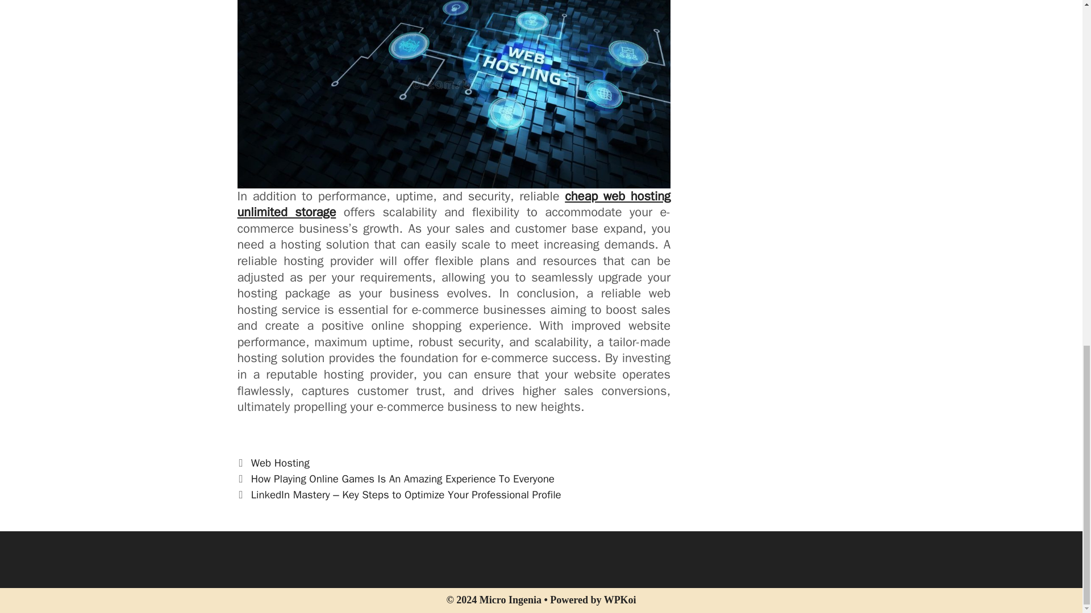  Describe the element at coordinates (395, 479) in the screenshot. I see `Previous` at that location.